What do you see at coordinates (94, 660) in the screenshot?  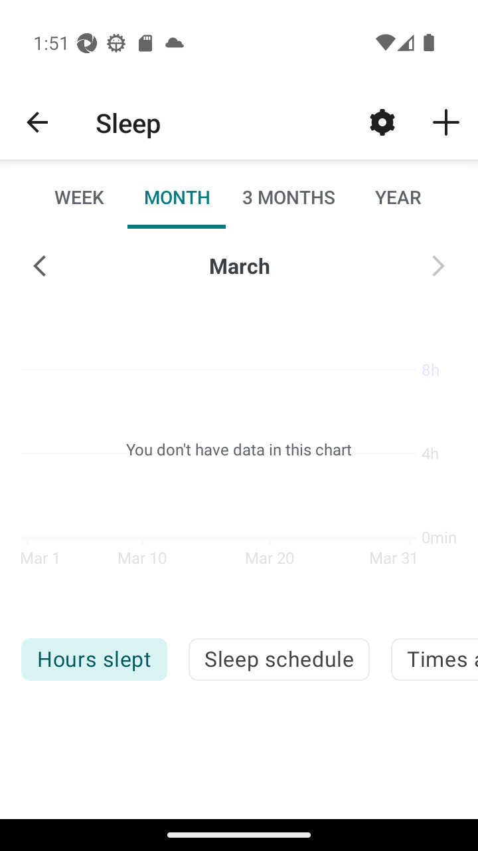 I see `Hours slept` at bounding box center [94, 660].